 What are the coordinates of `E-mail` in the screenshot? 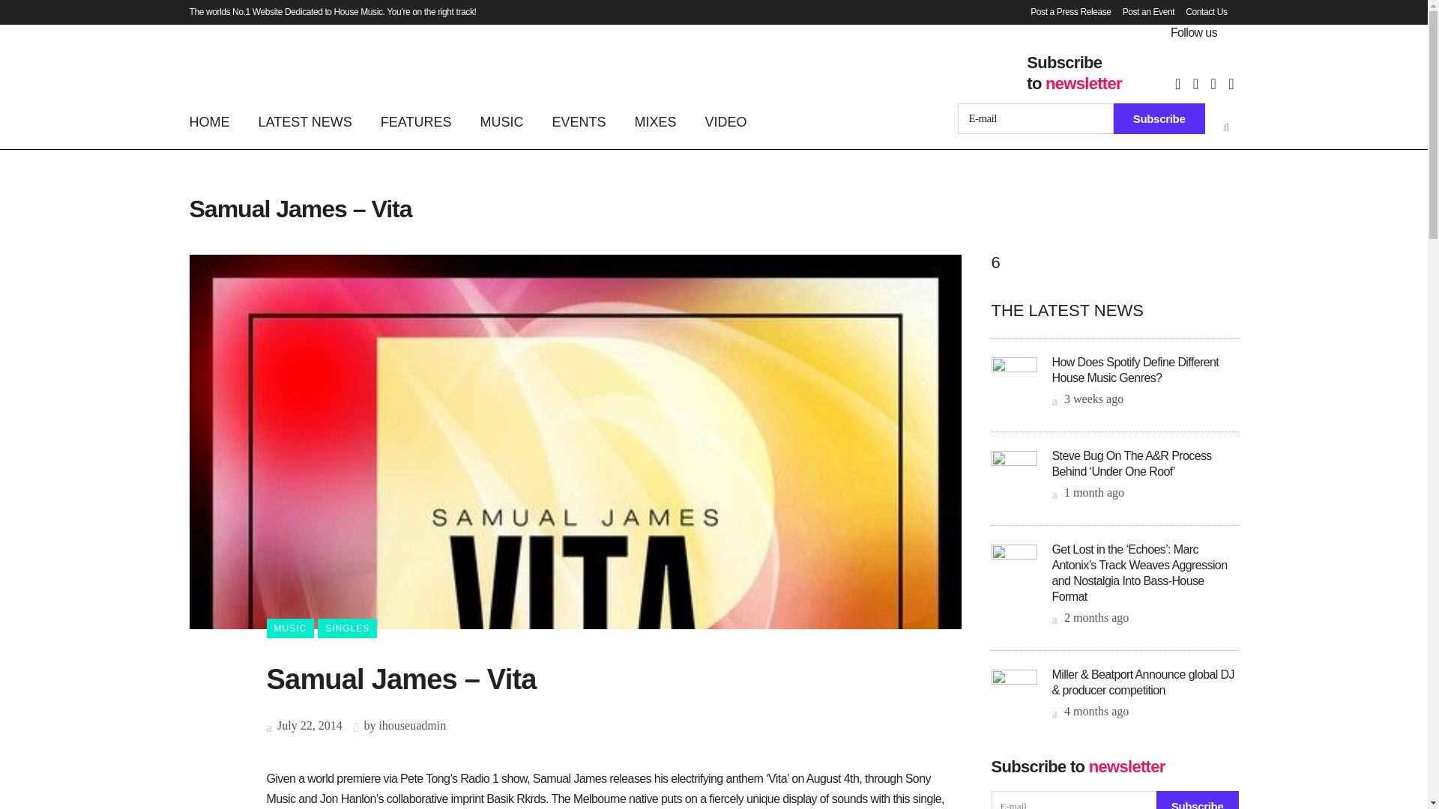 It's located at (1073, 800).